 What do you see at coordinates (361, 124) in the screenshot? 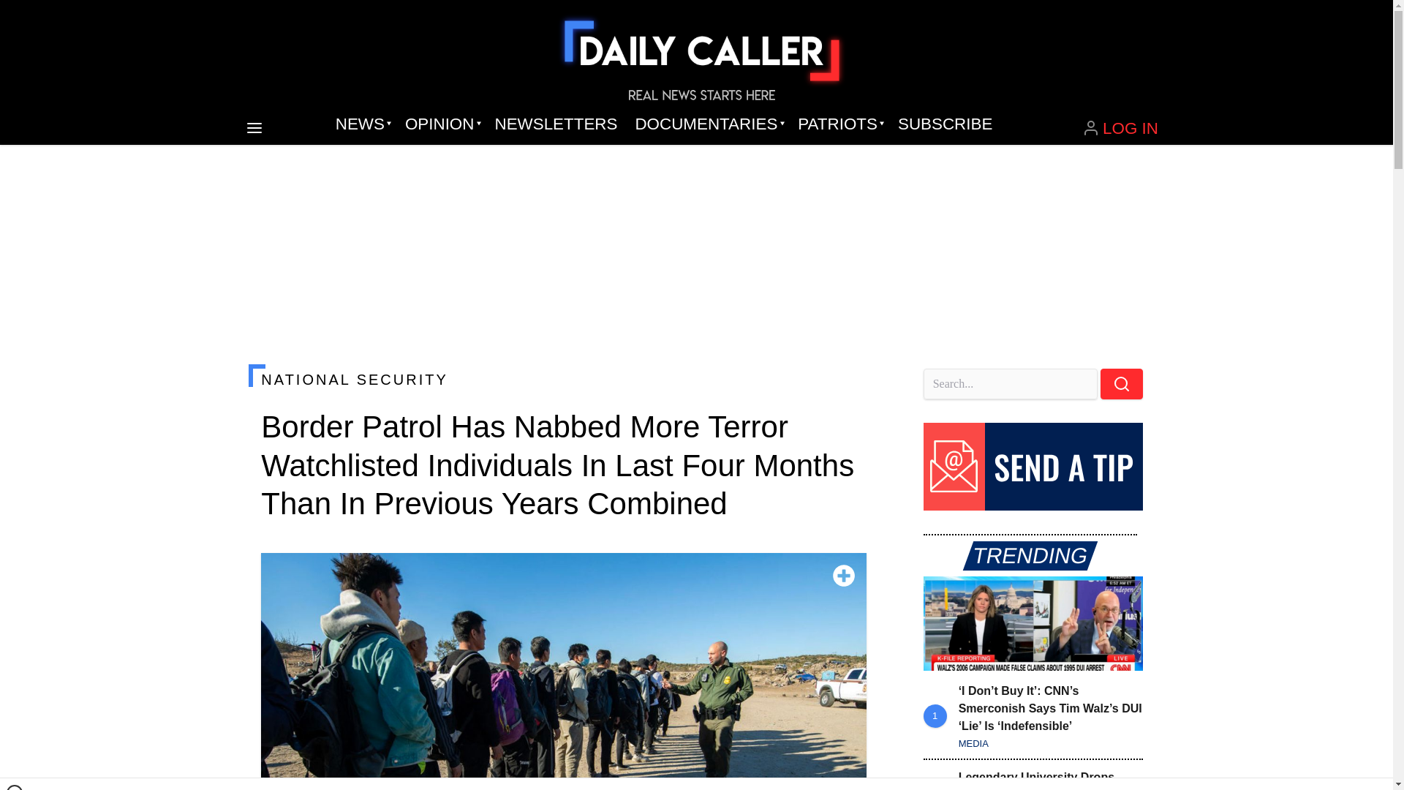
I see `NEWS` at bounding box center [361, 124].